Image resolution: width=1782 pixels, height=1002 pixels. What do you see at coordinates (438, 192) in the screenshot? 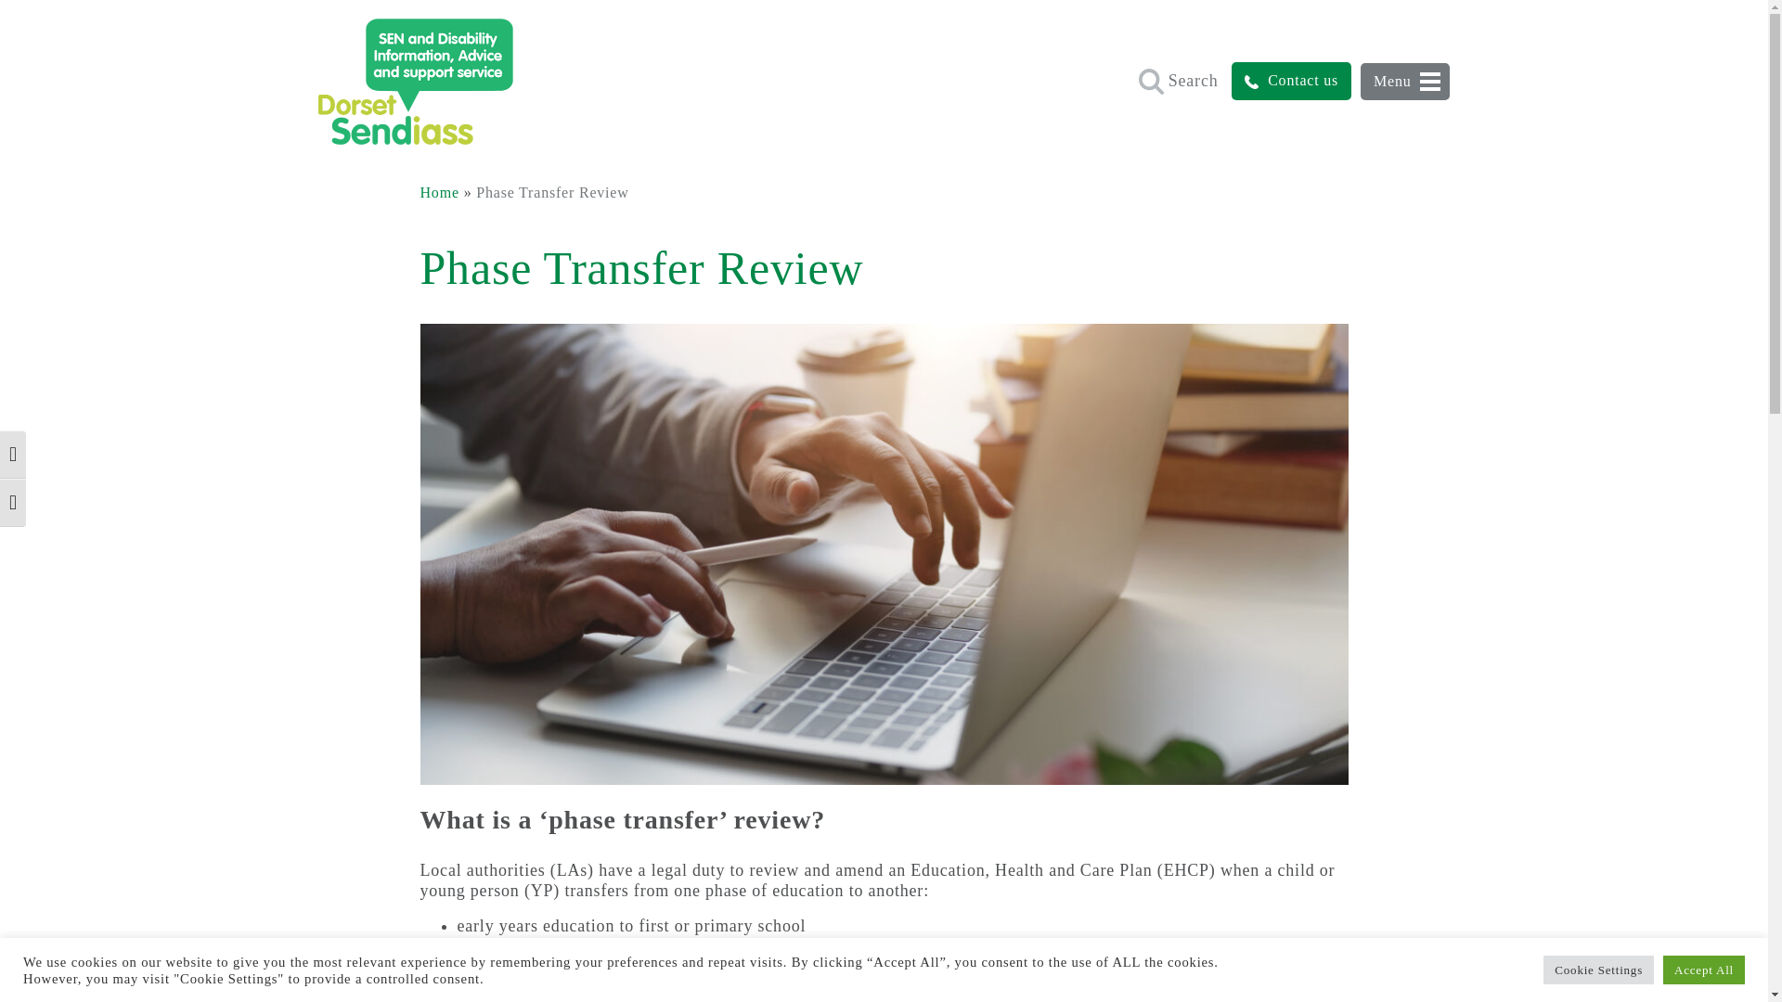
I see `Home` at bounding box center [438, 192].